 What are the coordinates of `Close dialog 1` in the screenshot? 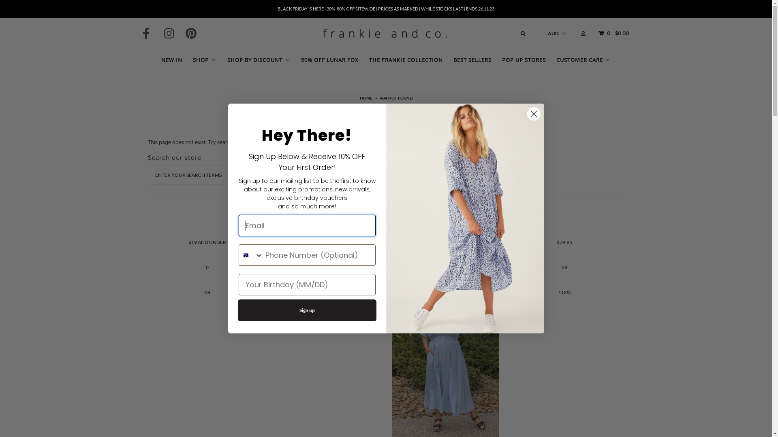 It's located at (534, 114).